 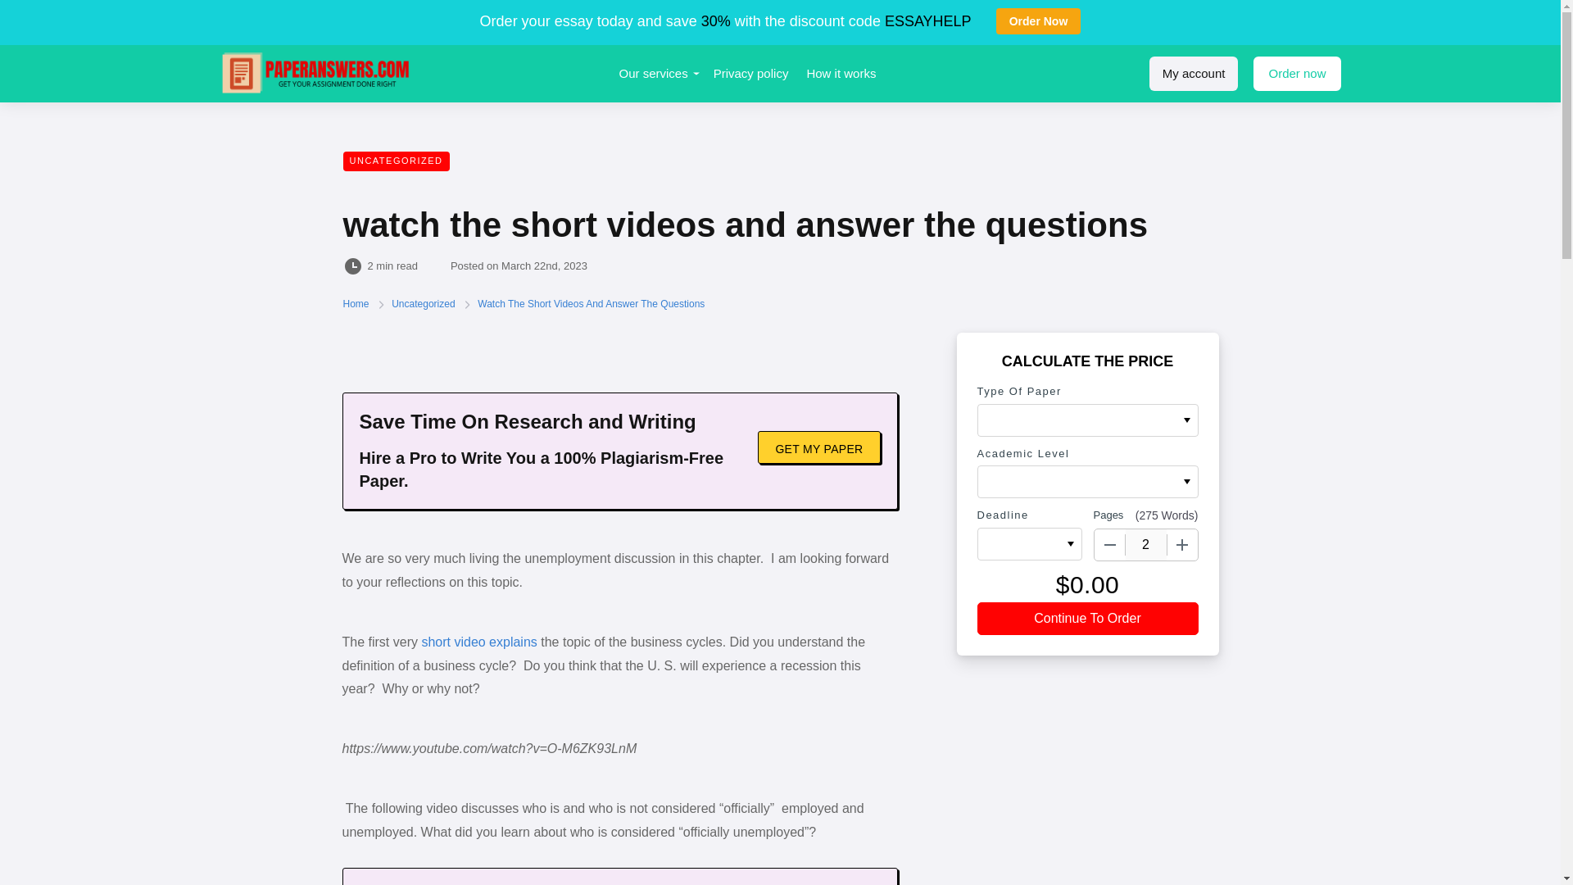 What do you see at coordinates (1110, 544) in the screenshot?
I see `Decrease` at bounding box center [1110, 544].